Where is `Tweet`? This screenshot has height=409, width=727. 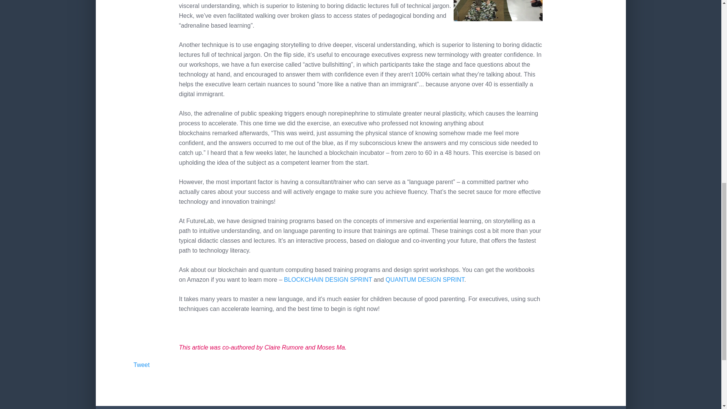 Tweet is located at coordinates (141, 365).